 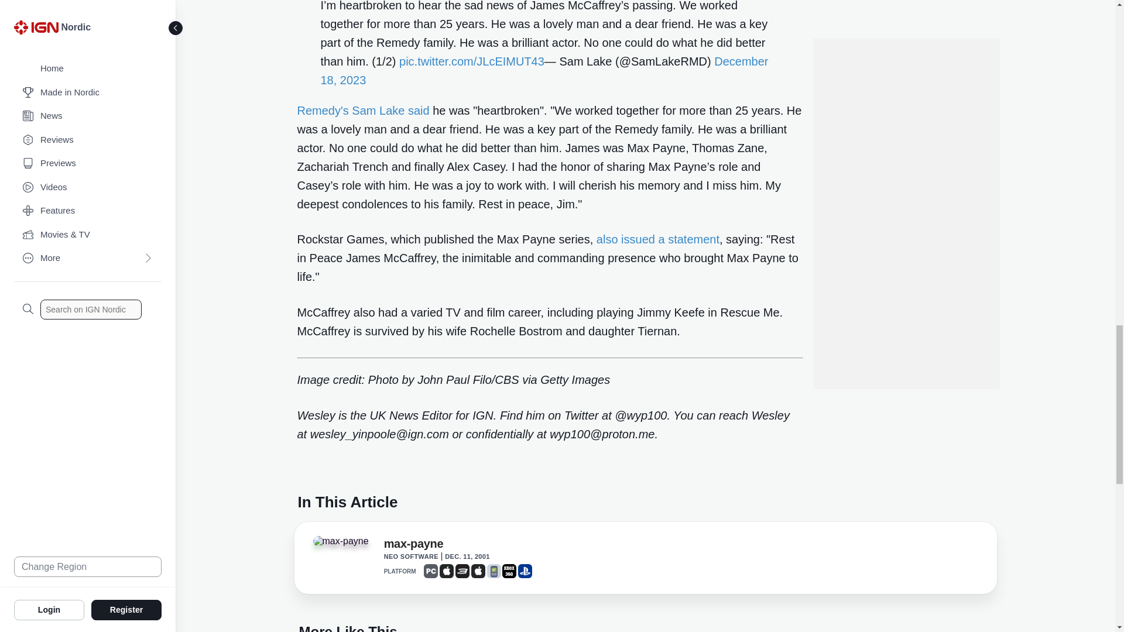 What do you see at coordinates (345, 544) in the screenshot?
I see `max-payne` at bounding box center [345, 544].